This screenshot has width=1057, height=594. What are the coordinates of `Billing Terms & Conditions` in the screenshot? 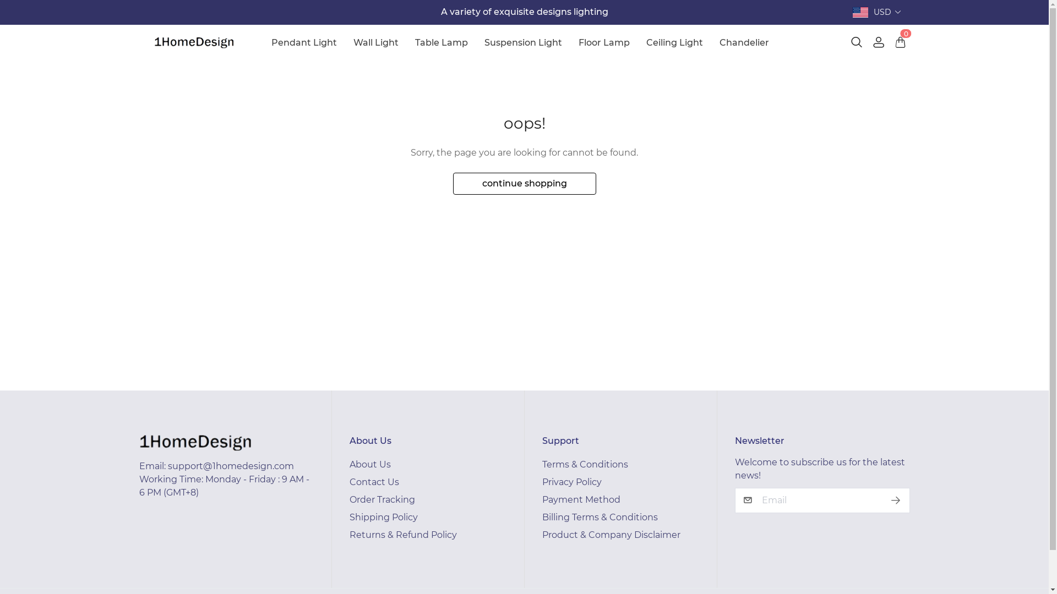 It's located at (599, 517).